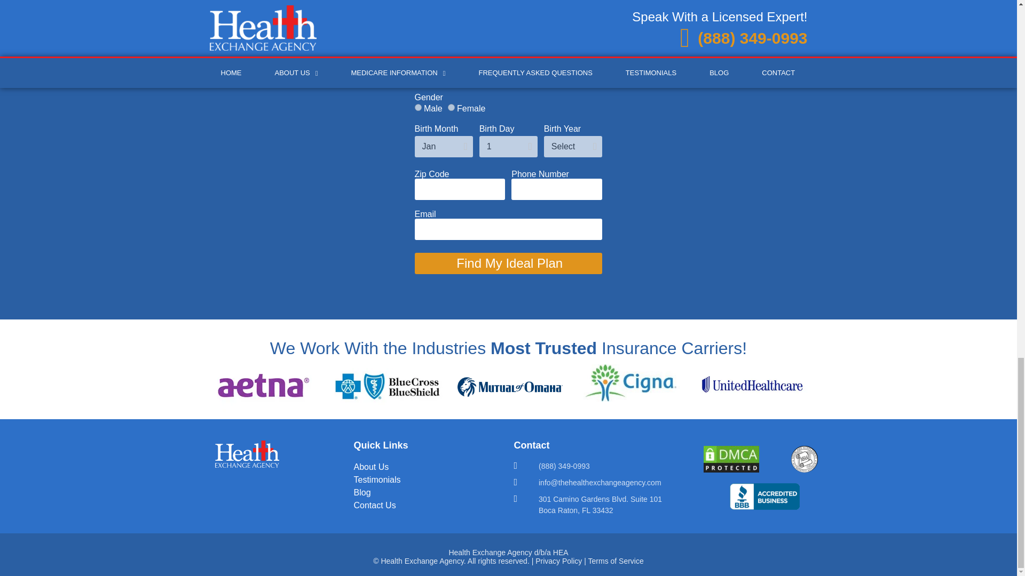  What do you see at coordinates (417, 108) in the screenshot?
I see `Male` at bounding box center [417, 108].